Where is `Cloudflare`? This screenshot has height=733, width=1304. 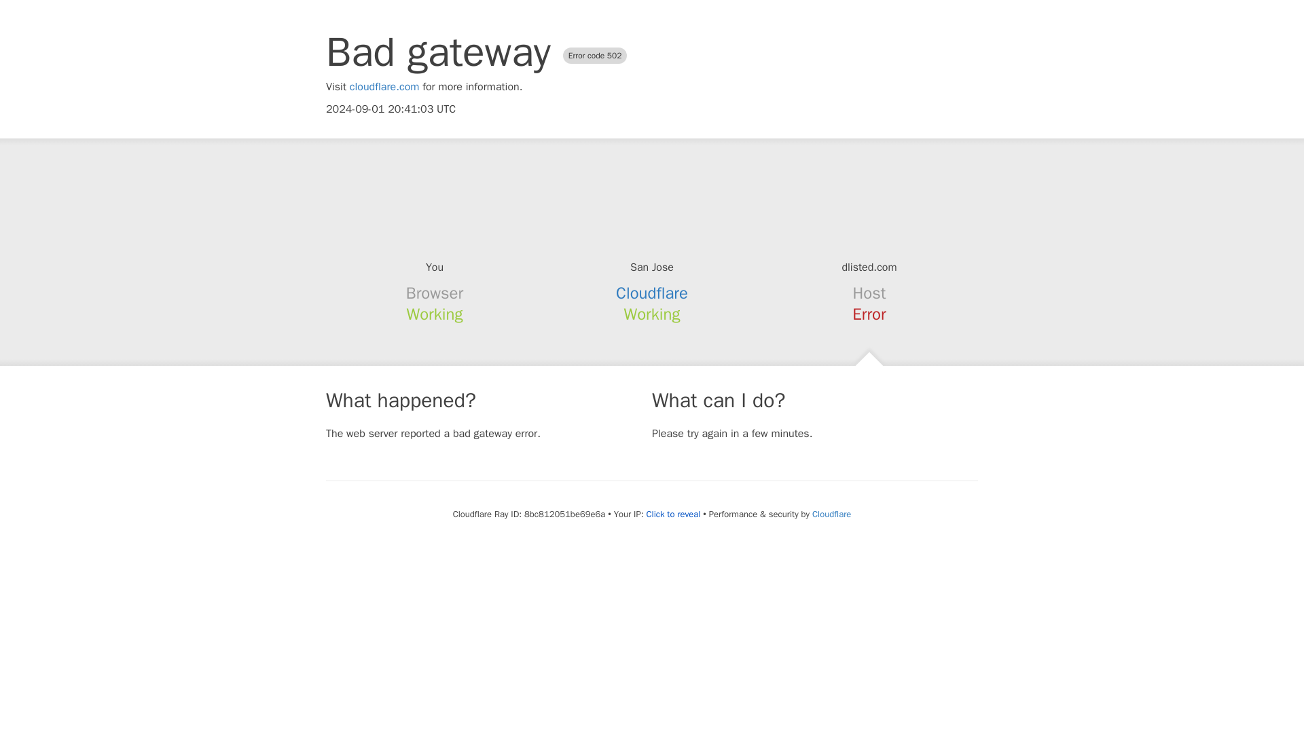 Cloudflare is located at coordinates (831, 514).